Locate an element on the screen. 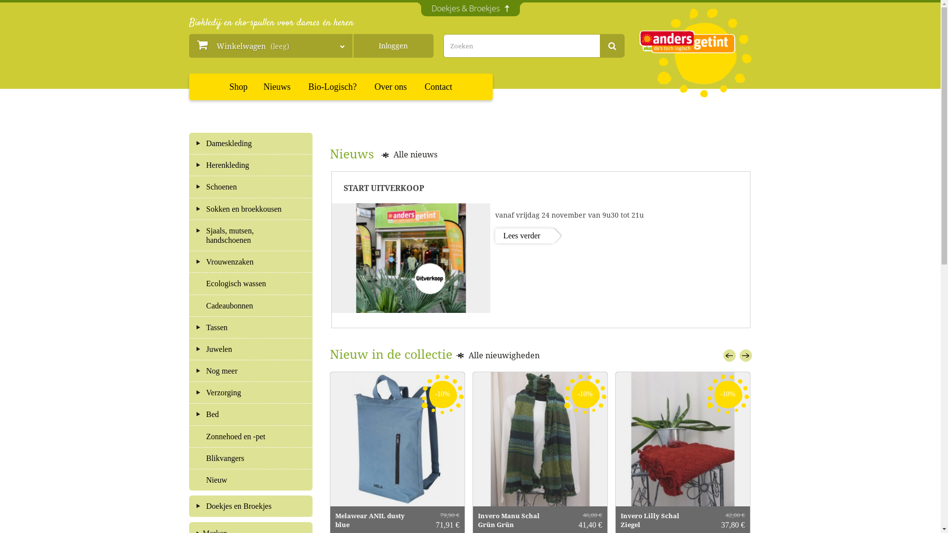 The image size is (948, 533). Alle nieuwigheden is located at coordinates (498, 356).